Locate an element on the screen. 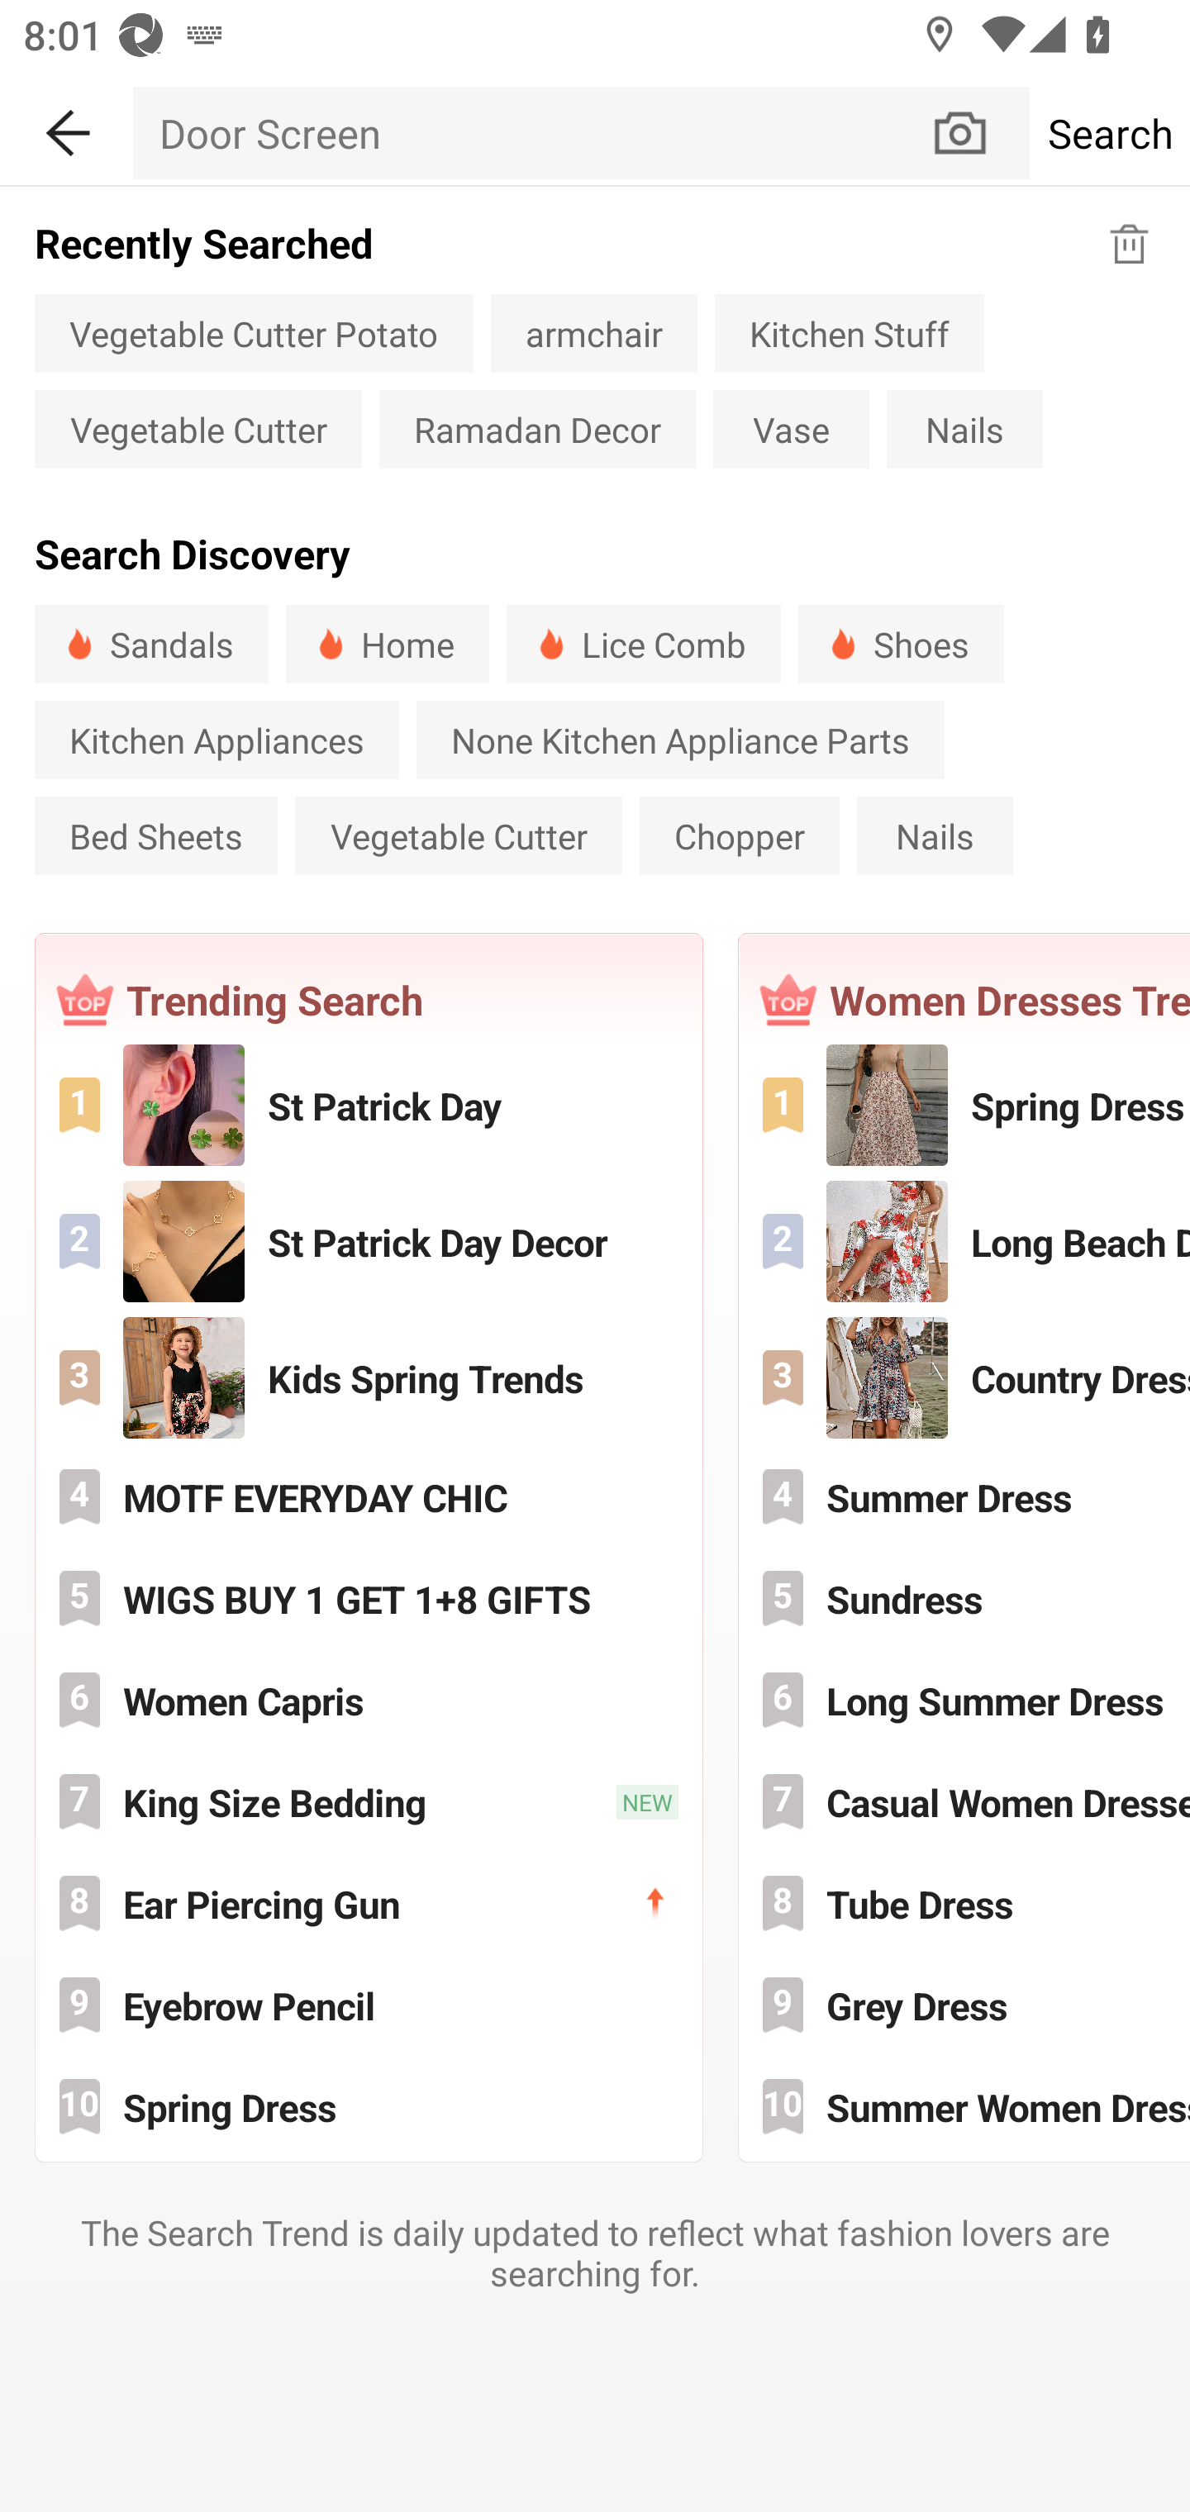 The height and width of the screenshot is (2512, 1190). Chopper is located at coordinates (740, 835).